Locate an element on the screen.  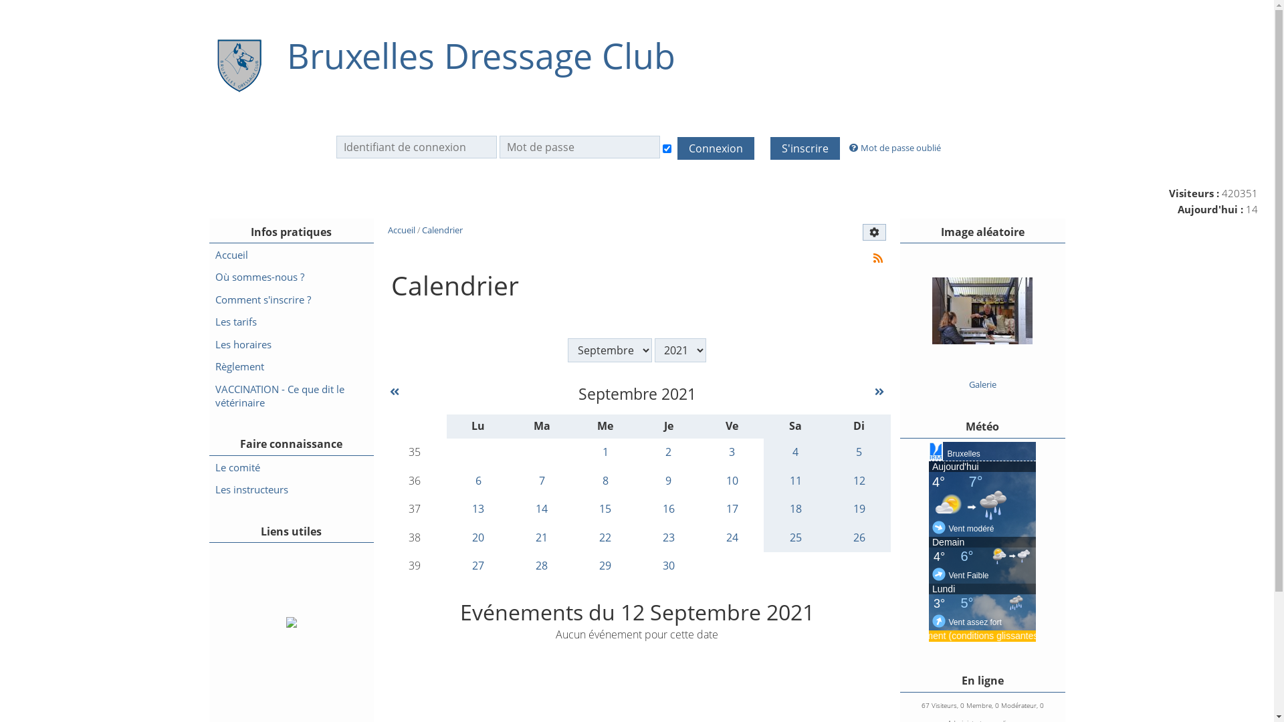
6 is located at coordinates (479, 481).